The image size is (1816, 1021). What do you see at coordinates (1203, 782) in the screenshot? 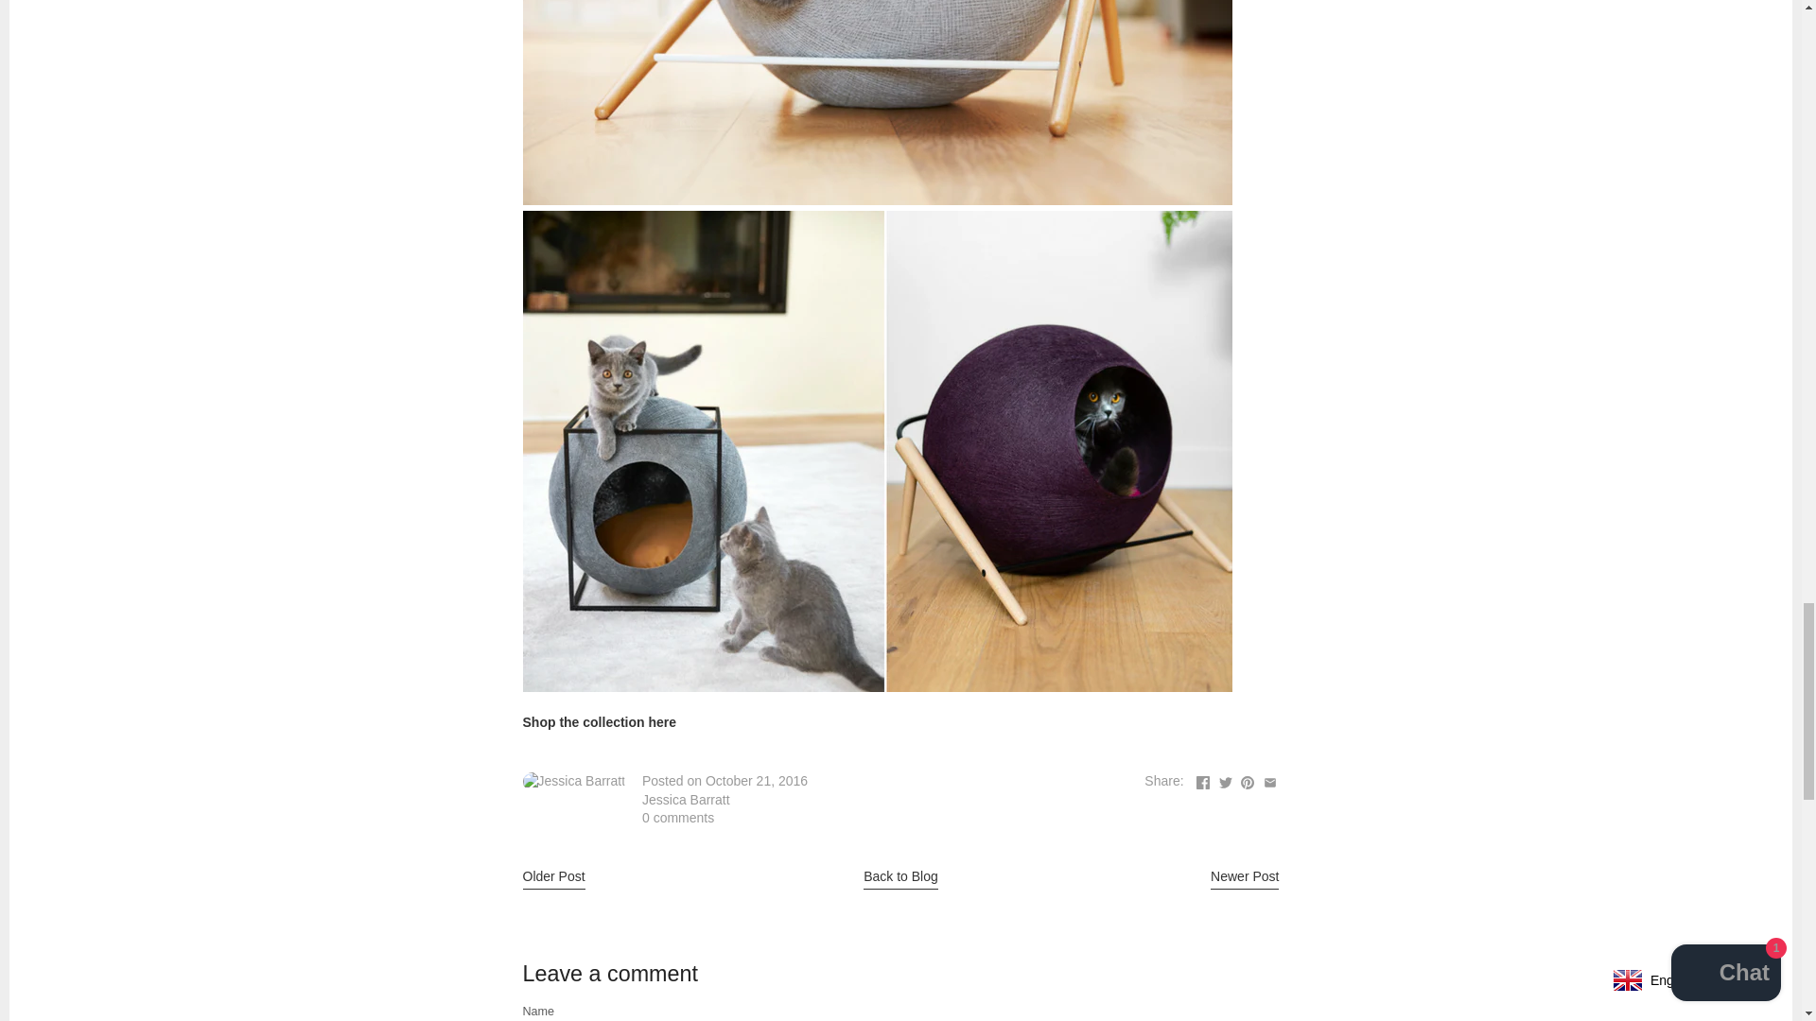
I see `Facebook` at bounding box center [1203, 782].